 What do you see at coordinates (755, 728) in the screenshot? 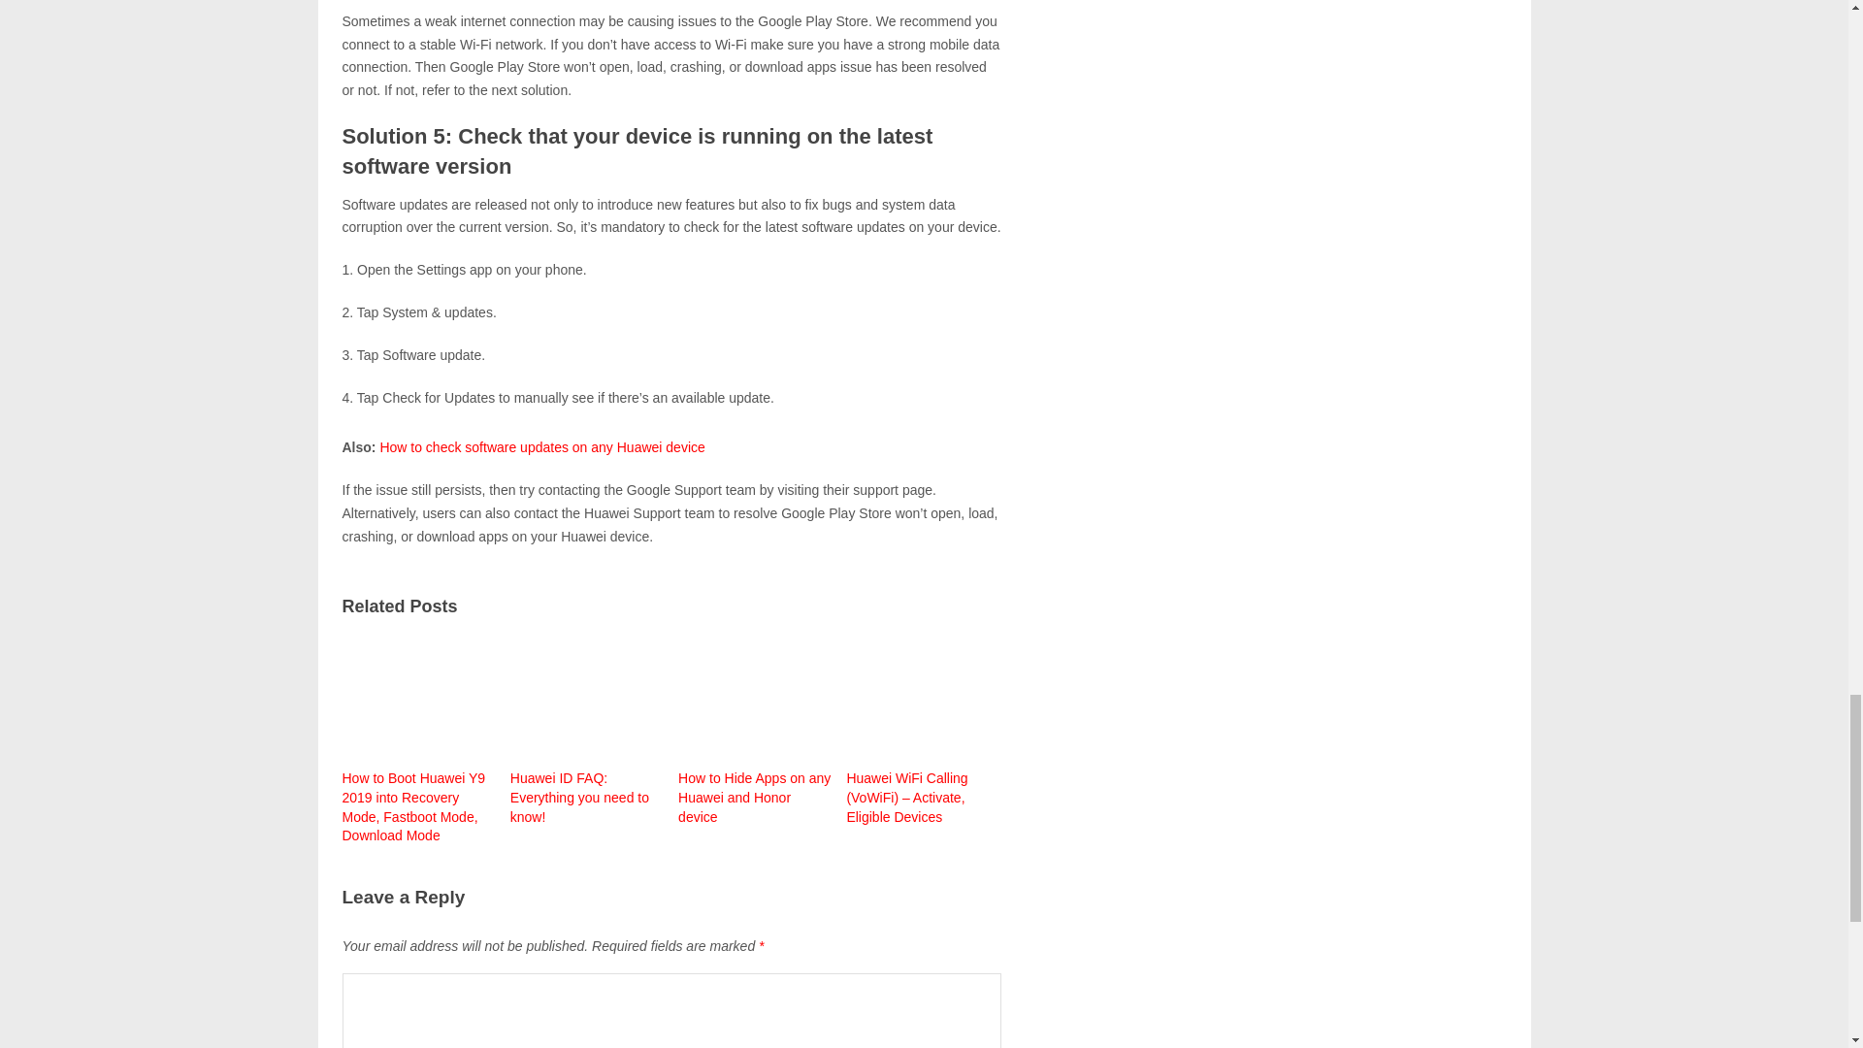
I see `How to Hide Apps on any Huawei and Honor device` at bounding box center [755, 728].